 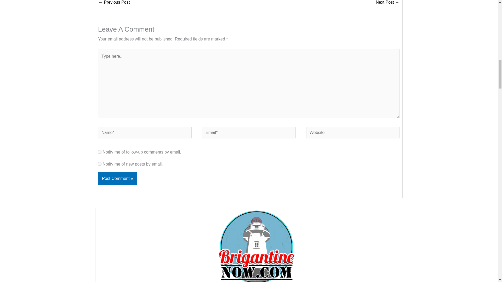 I want to click on subscribe, so click(x=99, y=151).